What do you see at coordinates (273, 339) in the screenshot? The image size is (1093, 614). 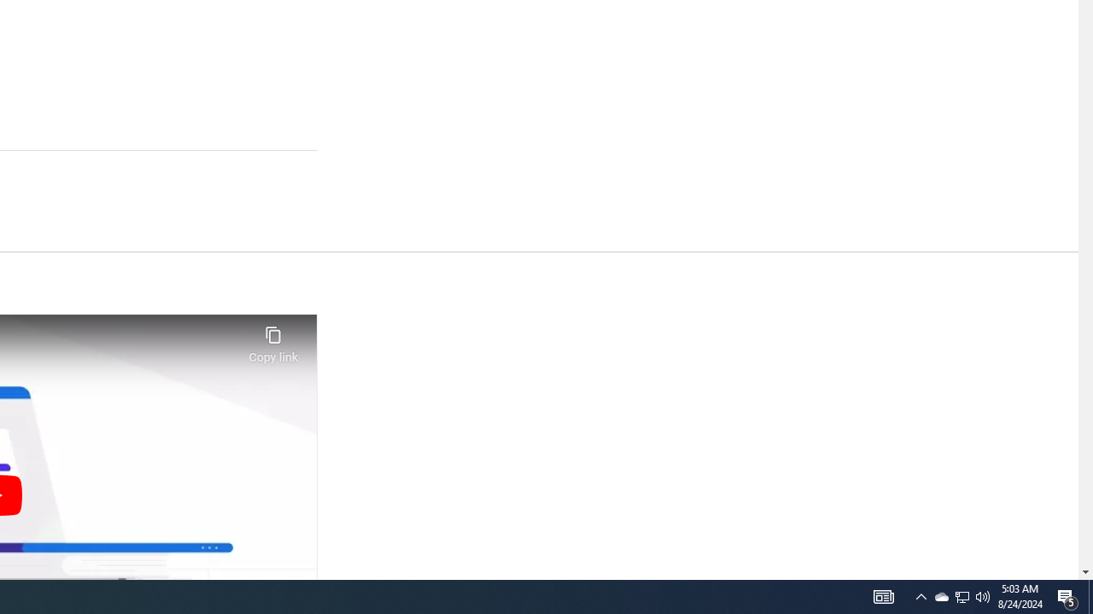 I see `Copy link` at bounding box center [273, 339].